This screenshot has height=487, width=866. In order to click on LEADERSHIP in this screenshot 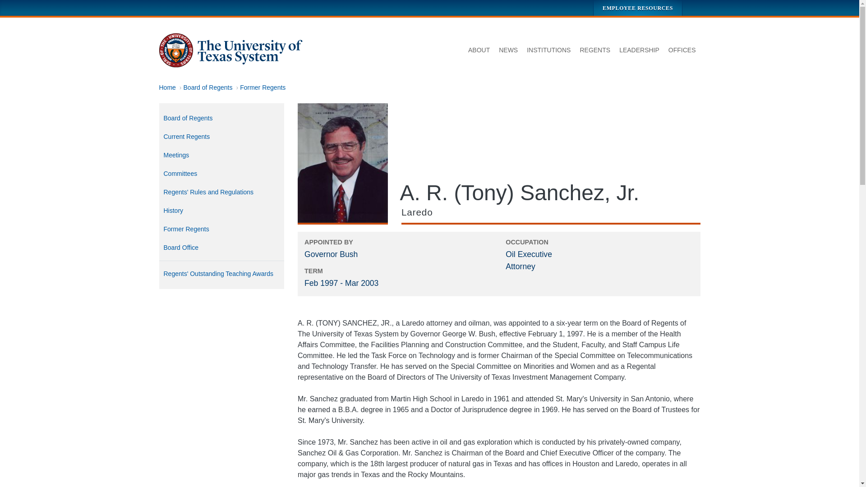, I will do `click(640, 51)`.